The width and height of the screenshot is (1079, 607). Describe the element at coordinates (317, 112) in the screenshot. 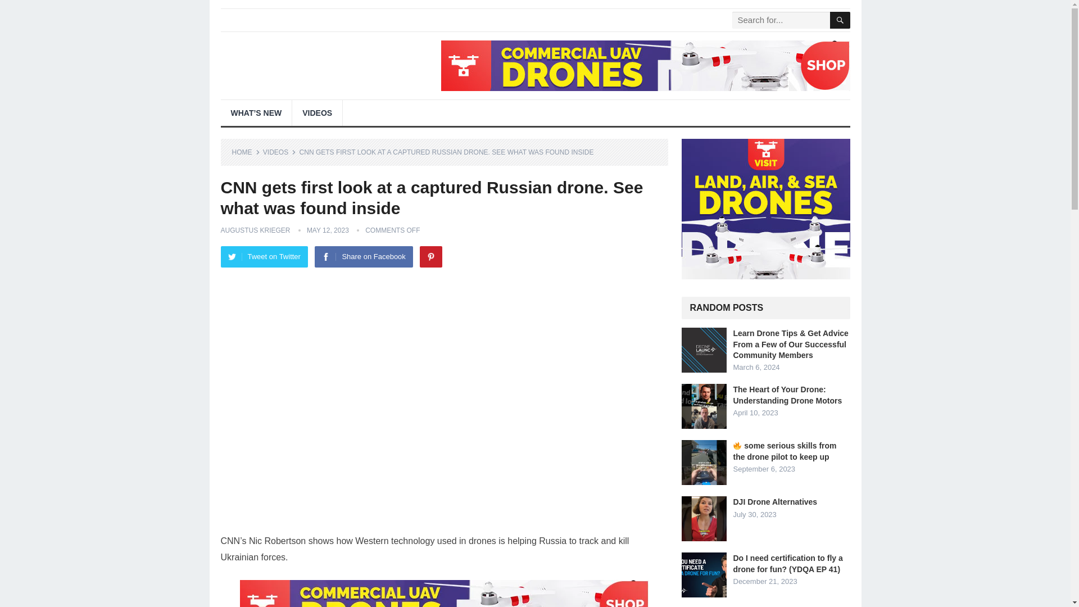

I see `VIDEOS` at that location.